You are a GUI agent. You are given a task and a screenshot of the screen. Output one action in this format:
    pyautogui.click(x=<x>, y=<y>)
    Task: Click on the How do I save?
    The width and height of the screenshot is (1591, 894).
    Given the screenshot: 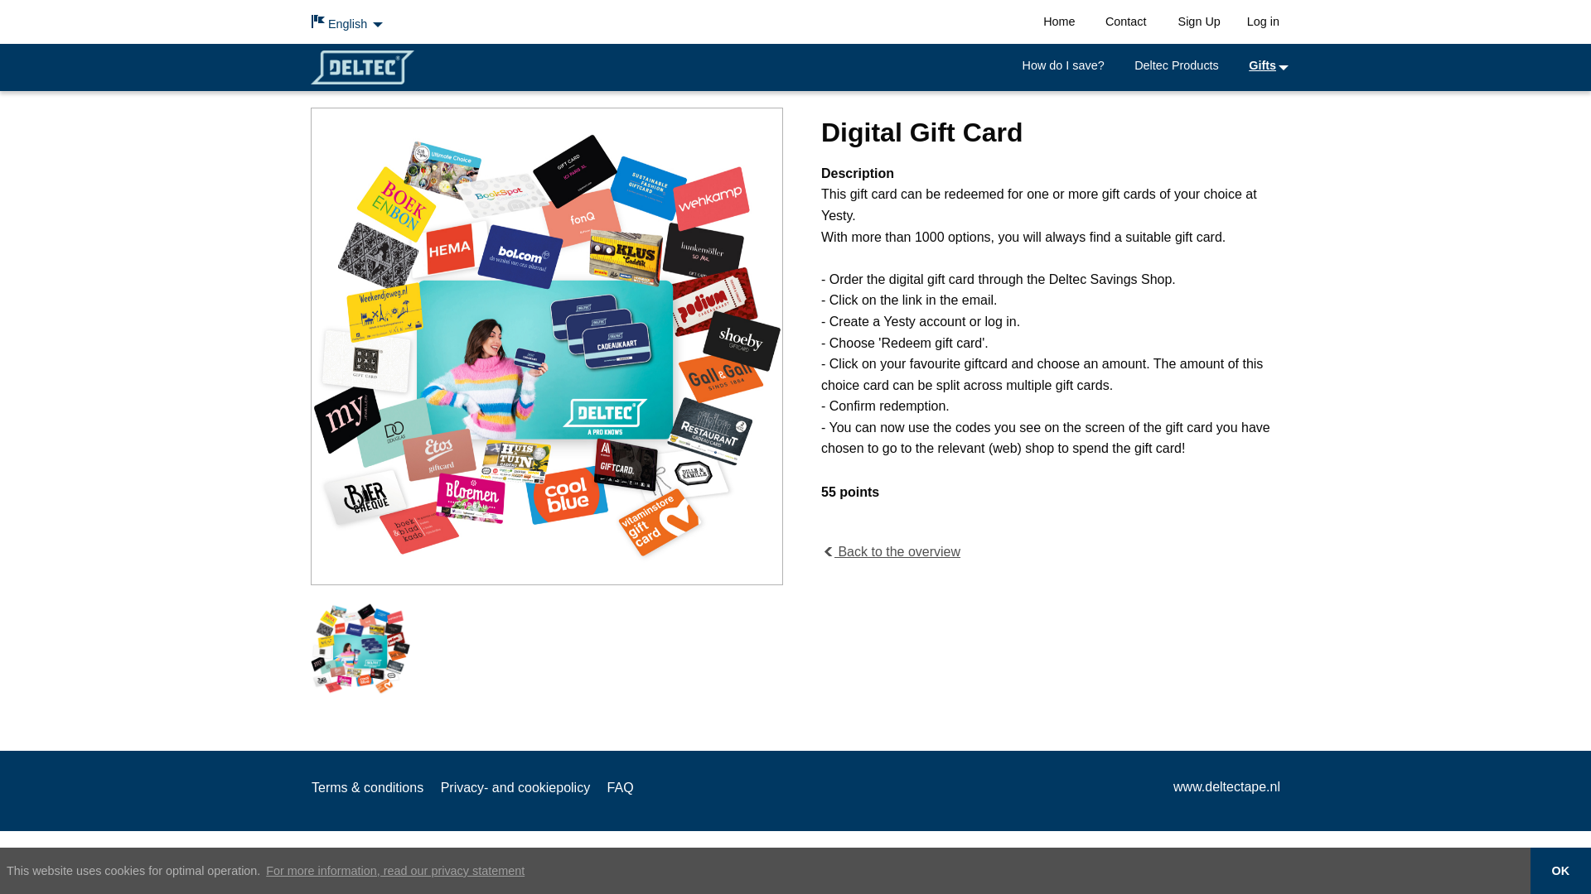 What is the action you would take?
    pyautogui.click(x=1063, y=65)
    